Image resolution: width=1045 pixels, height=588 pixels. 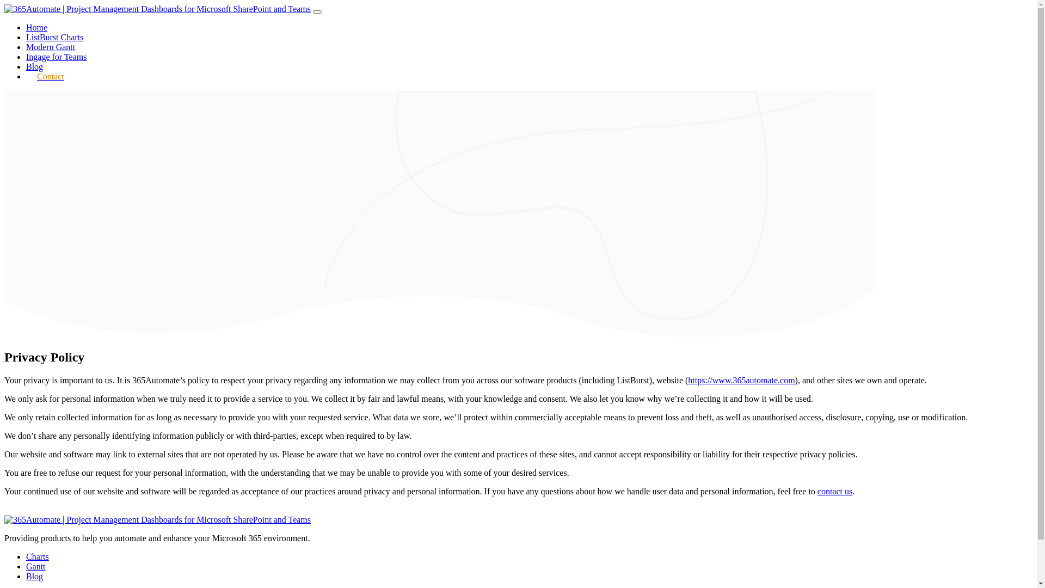 I want to click on Home, so click(x=37, y=27).